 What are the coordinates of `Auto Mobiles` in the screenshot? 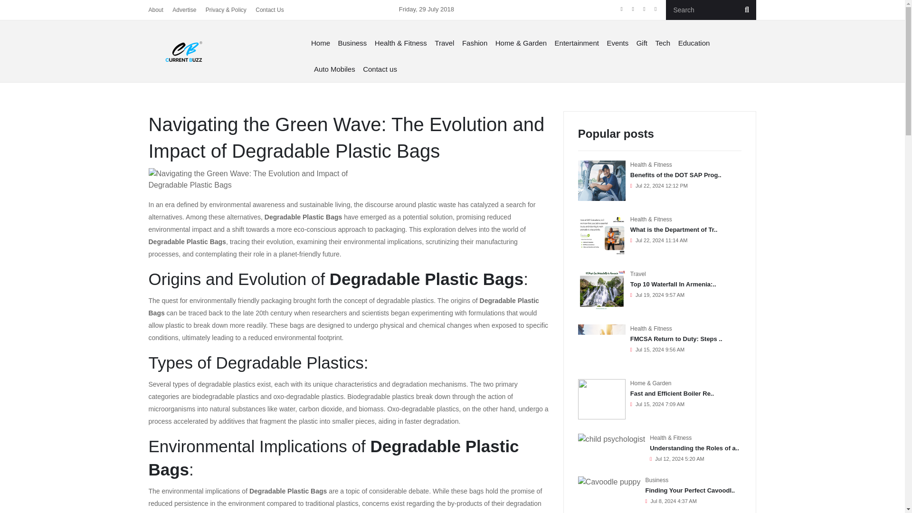 It's located at (334, 68).